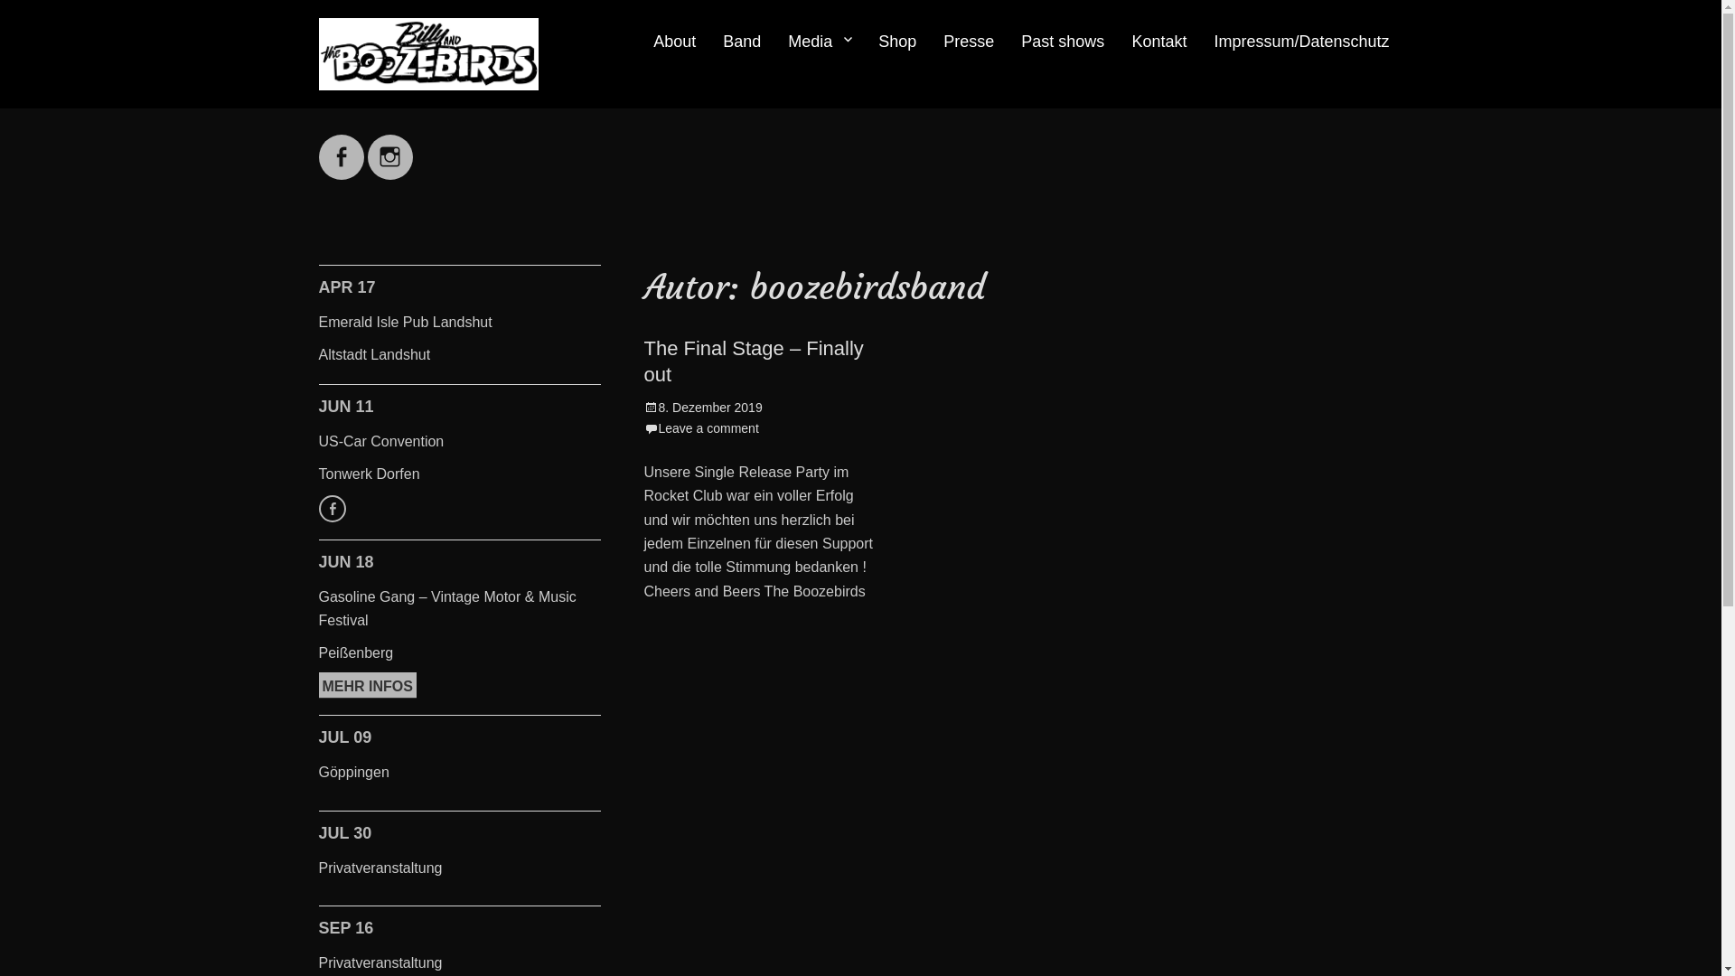 Image resolution: width=1735 pixels, height=976 pixels. Describe the element at coordinates (897, 42) in the screenshot. I see `Shop` at that location.